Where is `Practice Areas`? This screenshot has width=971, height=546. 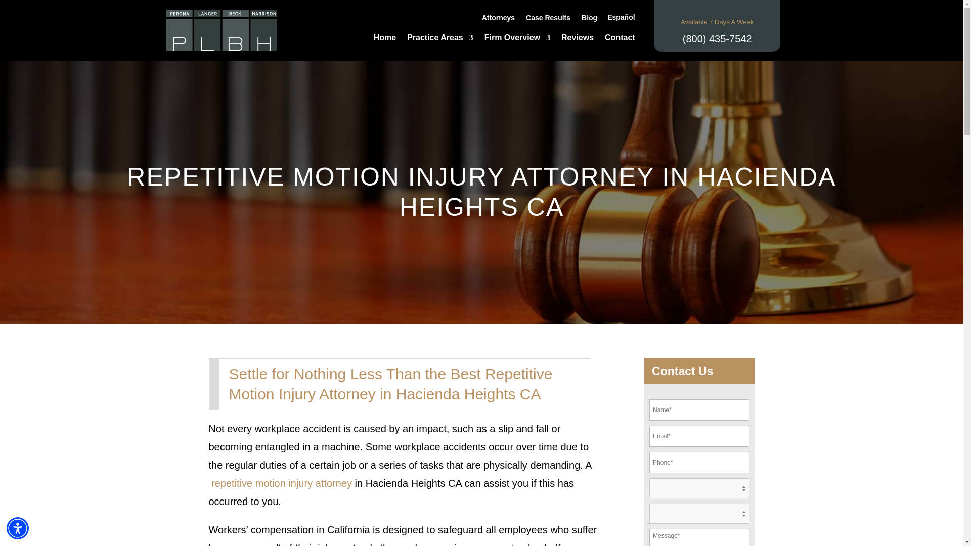 Practice Areas is located at coordinates (440, 39).